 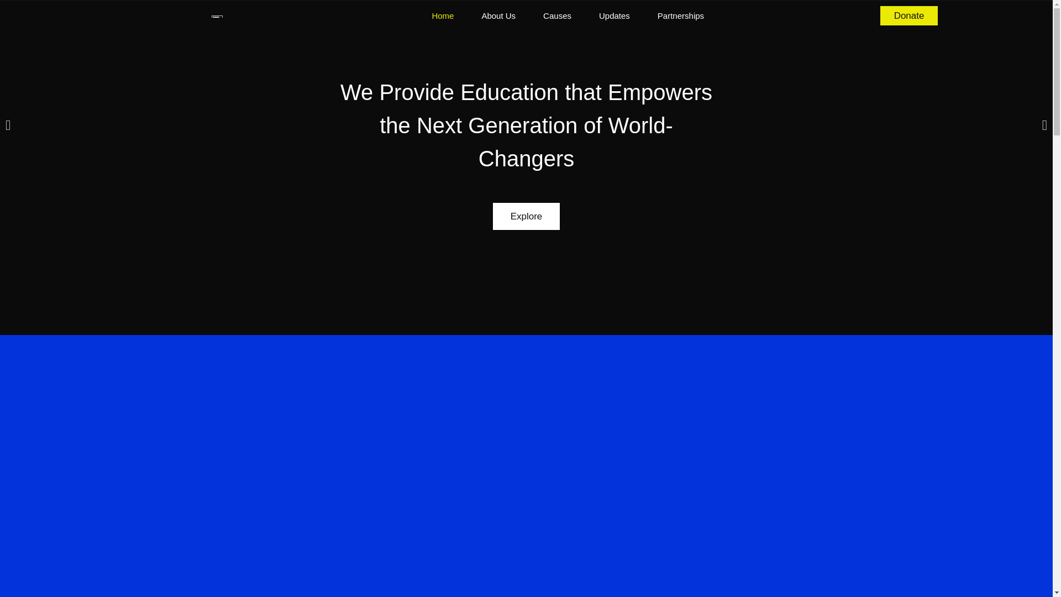 I want to click on Partnerships, so click(x=681, y=15).